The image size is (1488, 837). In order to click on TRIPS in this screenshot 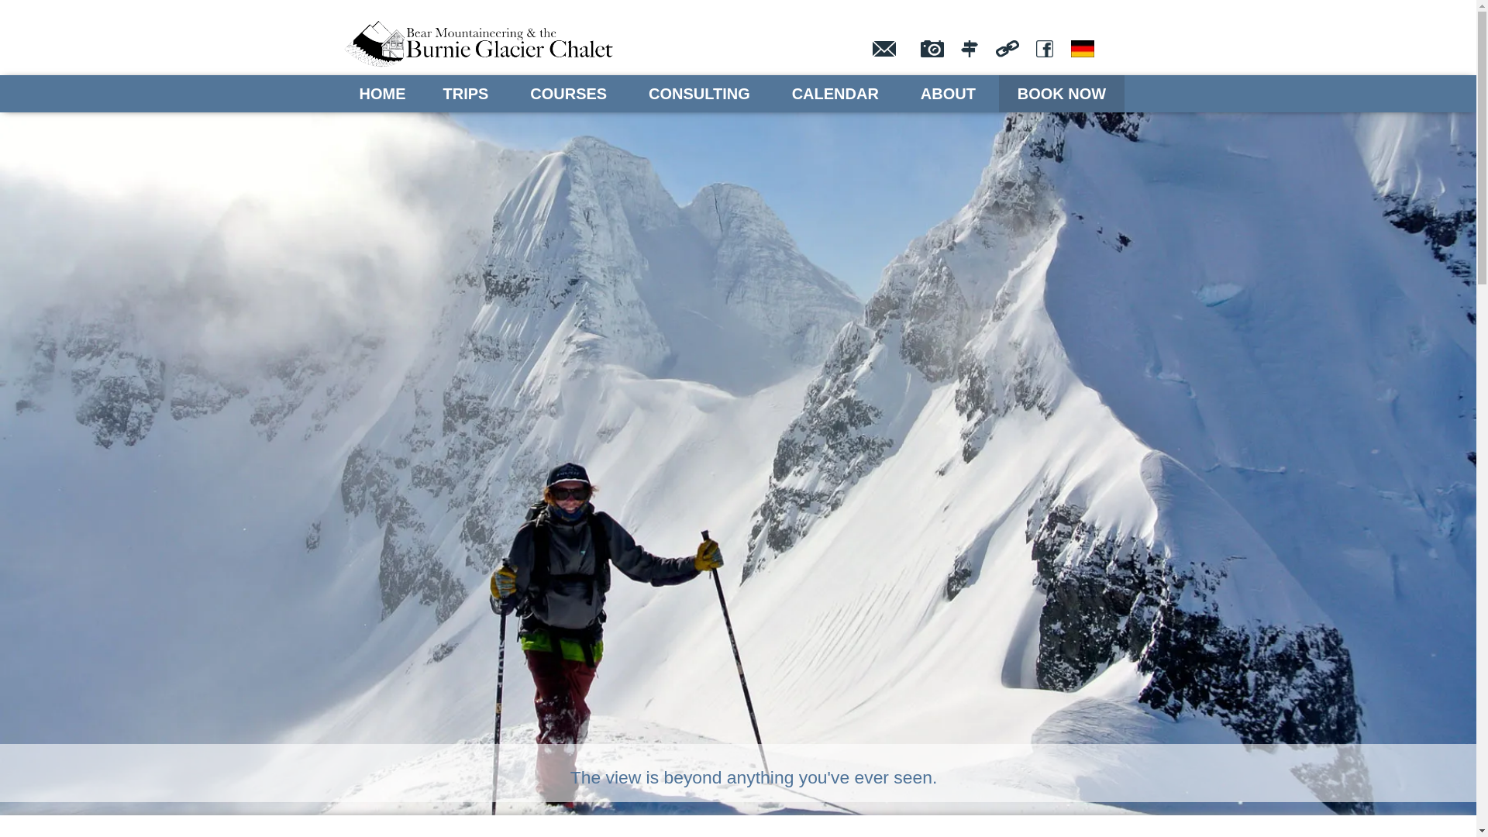, I will do `click(467, 94)`.